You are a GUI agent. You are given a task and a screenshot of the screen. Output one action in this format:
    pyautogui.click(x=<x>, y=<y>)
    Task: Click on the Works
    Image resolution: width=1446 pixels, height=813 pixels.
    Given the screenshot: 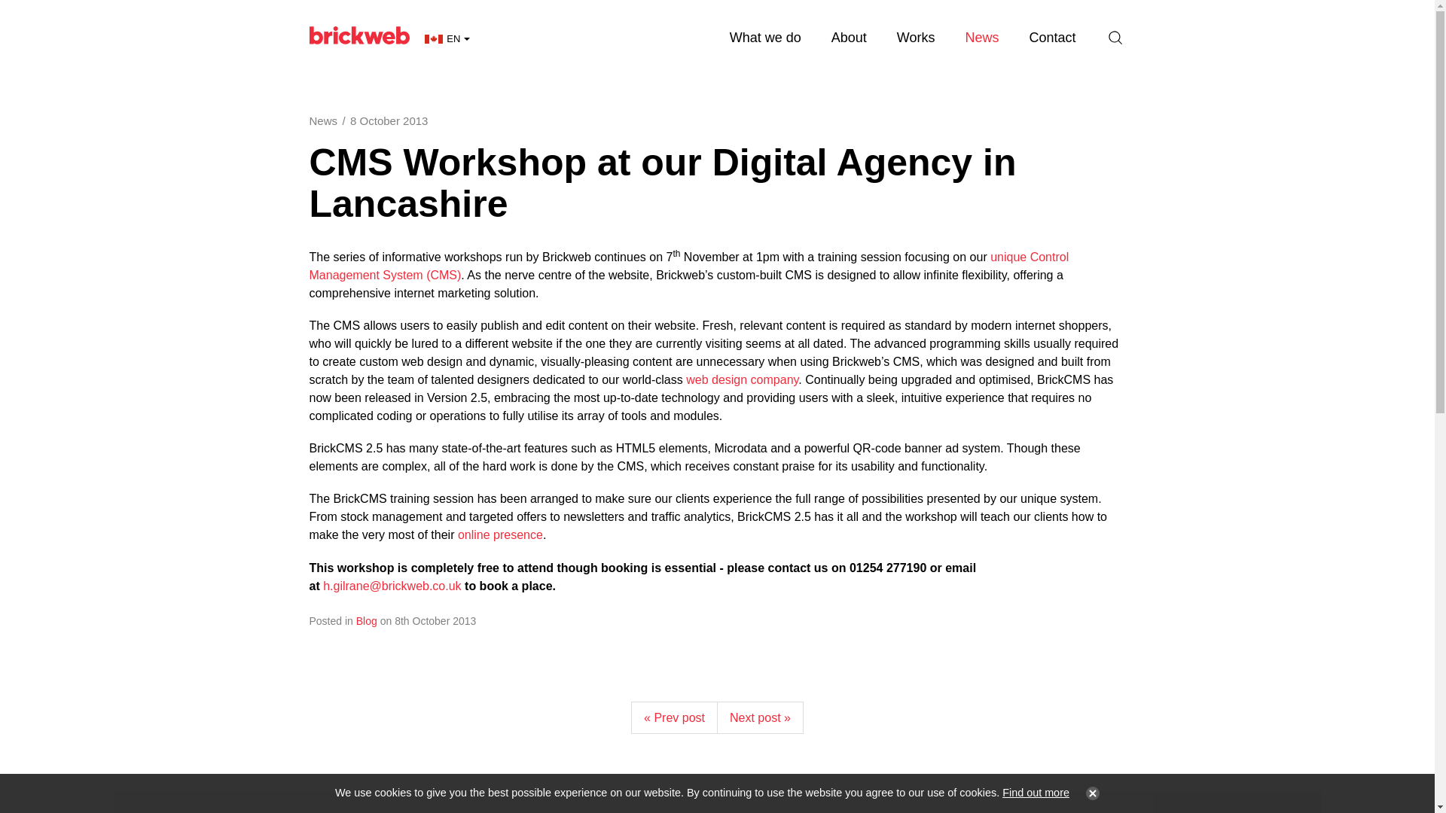 What is the action you would take?
    pyautogui.click(x=916, y=38)
    